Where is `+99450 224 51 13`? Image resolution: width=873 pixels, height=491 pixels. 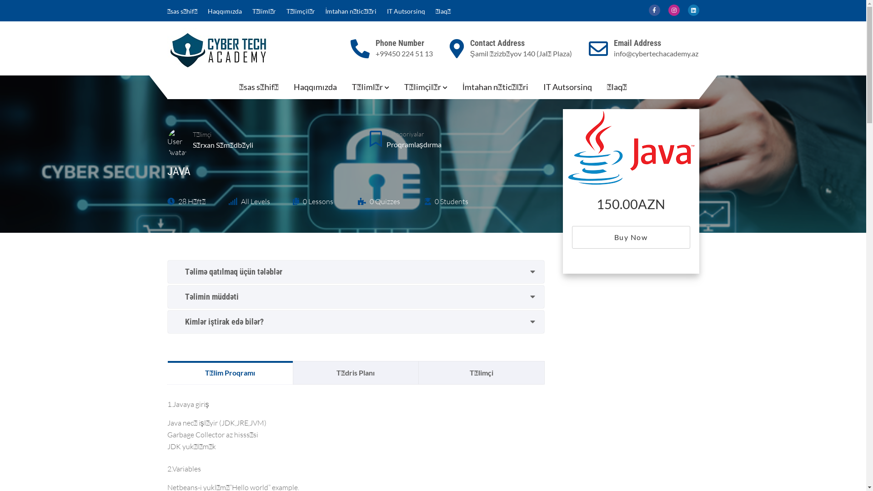
+99450 224 51 13 is located at coordinates (404, 54).